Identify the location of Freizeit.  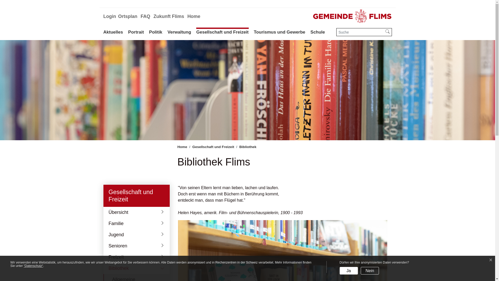
(137, 257).